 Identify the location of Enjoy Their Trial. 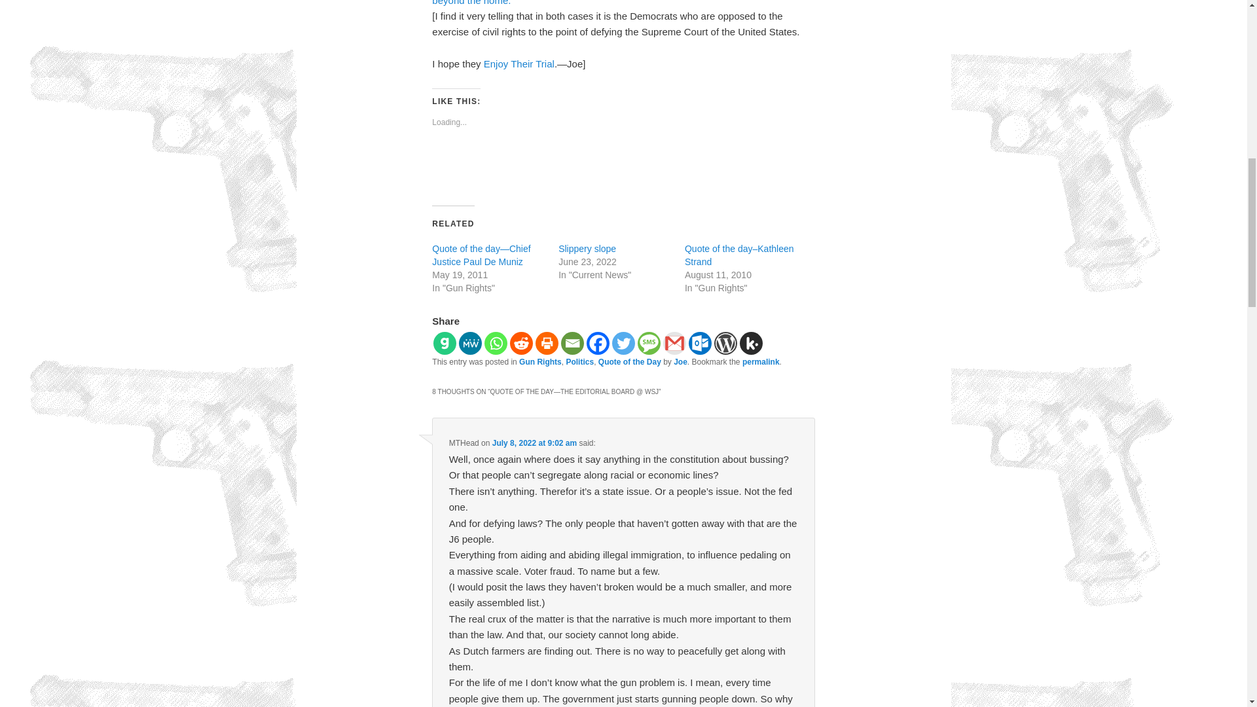
(519, 63).